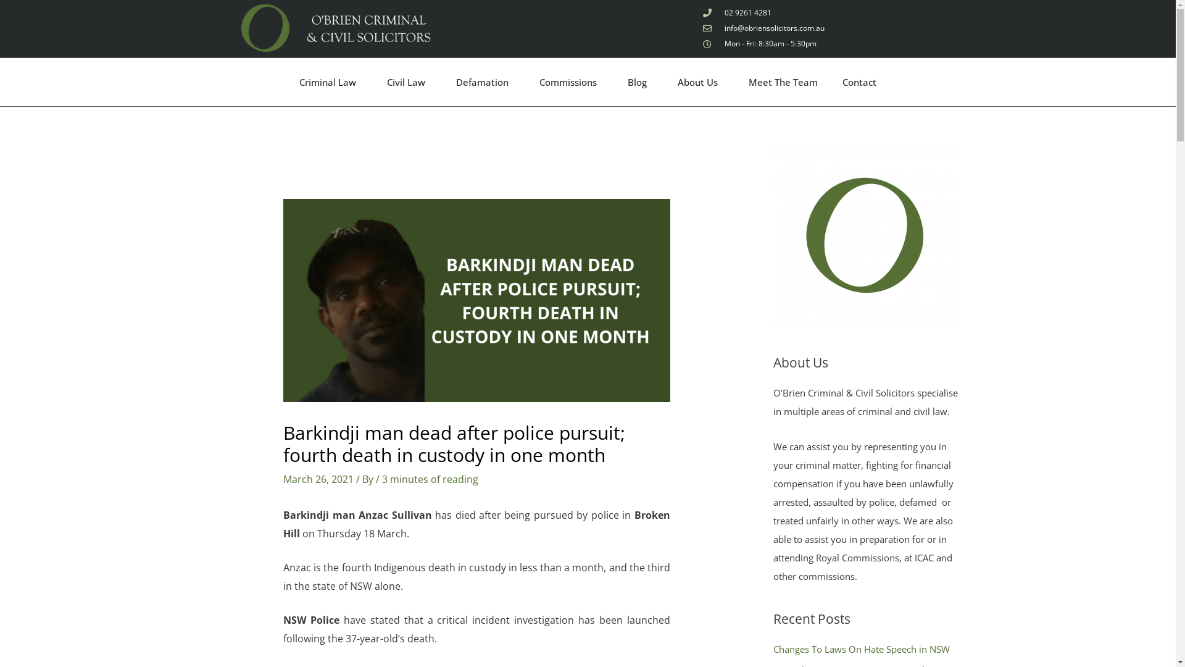 The image size is (1185, 667). I want to click on Meet The Team, so click(783, 82).